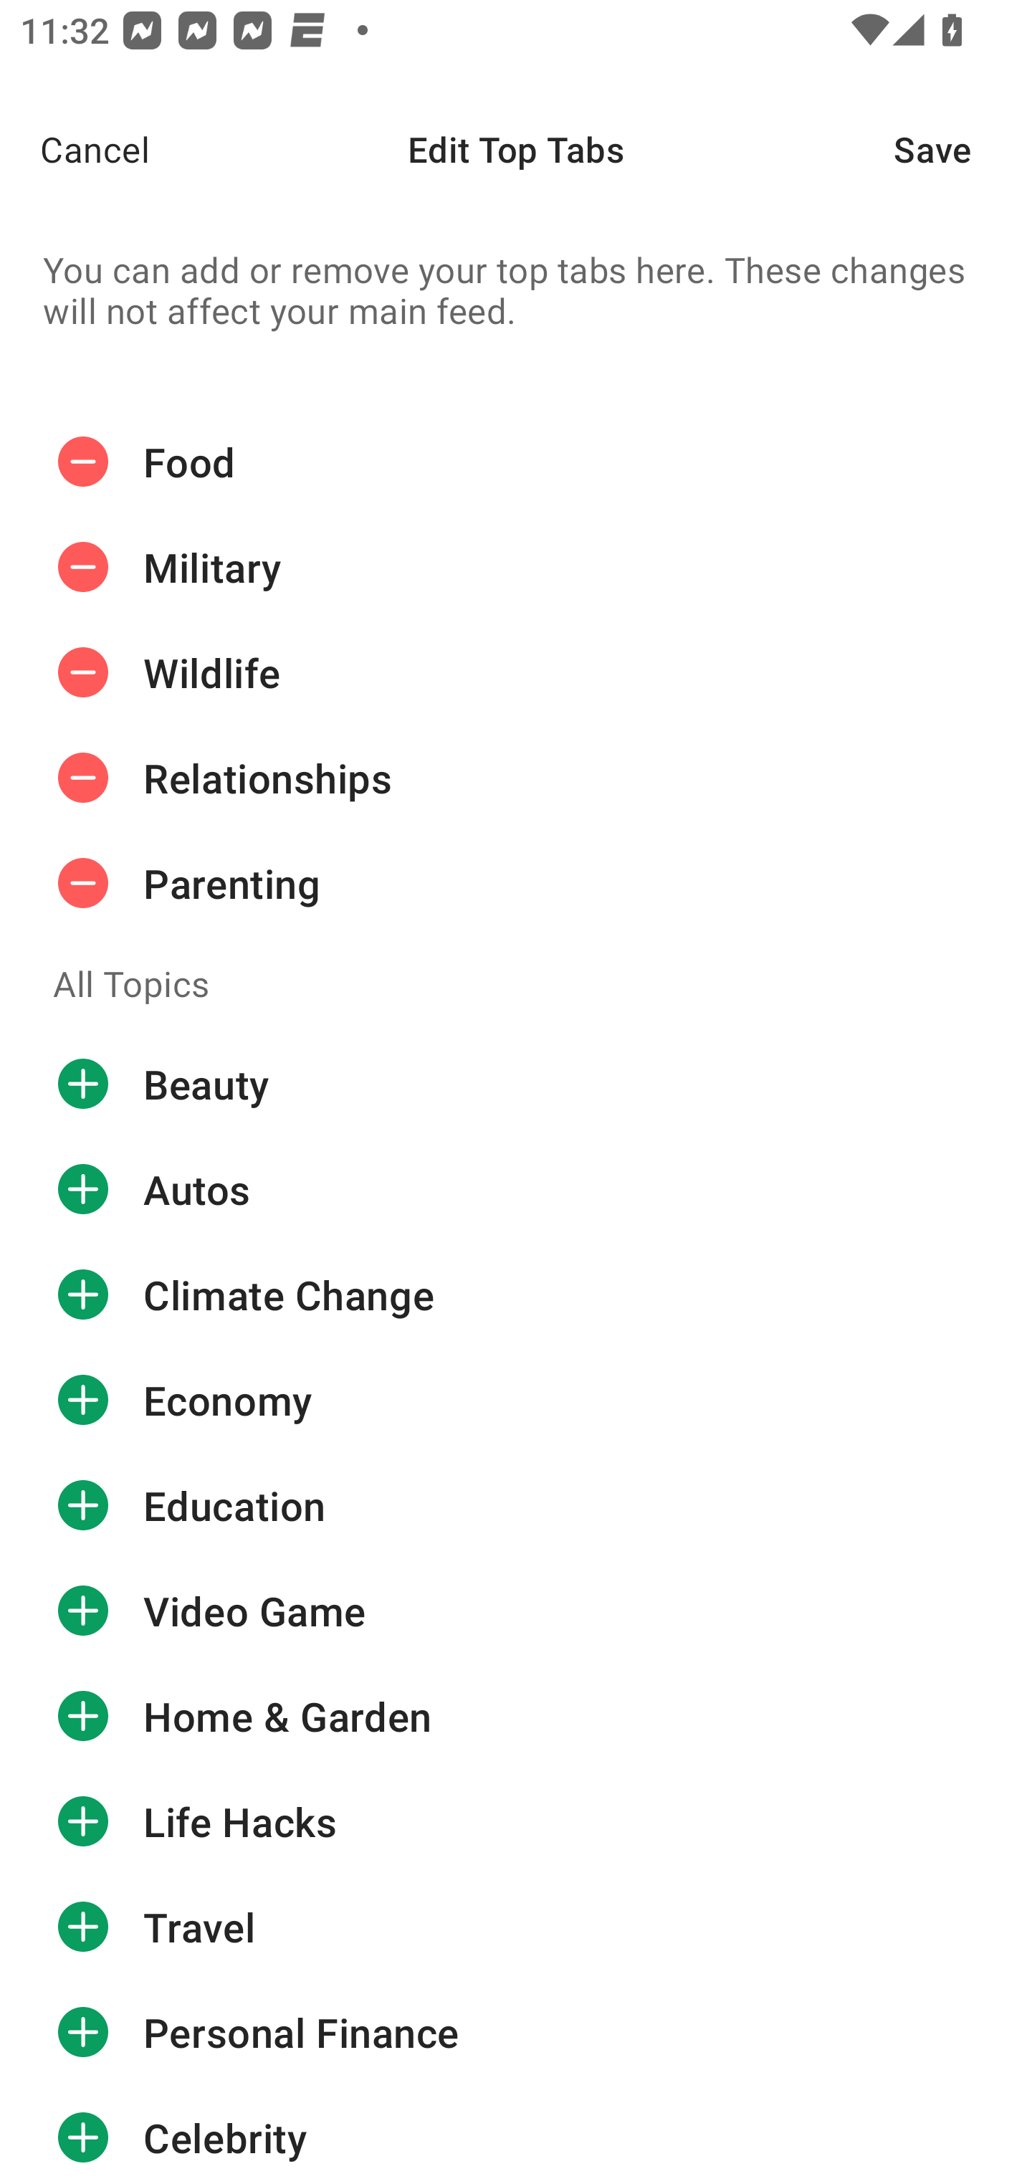 Image resolution: width=1032 pixels, height=2179 pixels. I want to click on Save, so click(963, 149).